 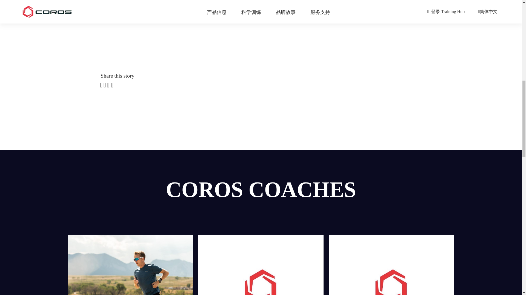 What do you see at coordinates (108, 85) in the screenshot?
I see `open mail` at bounding box center [108, 85].